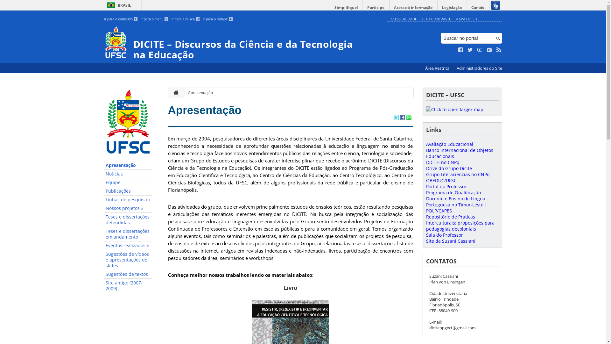 Image resolution: width=611 pixels, height=344 pixels. What do you see at coordinates (346, 8) in the screenshot?
I see `Simplifique!` at bounding box center [346, 8].